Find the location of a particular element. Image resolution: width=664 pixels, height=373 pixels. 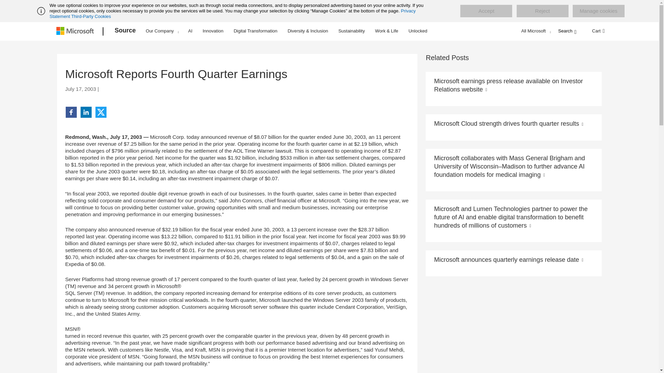

Reject is located at coordinates (542, 11).